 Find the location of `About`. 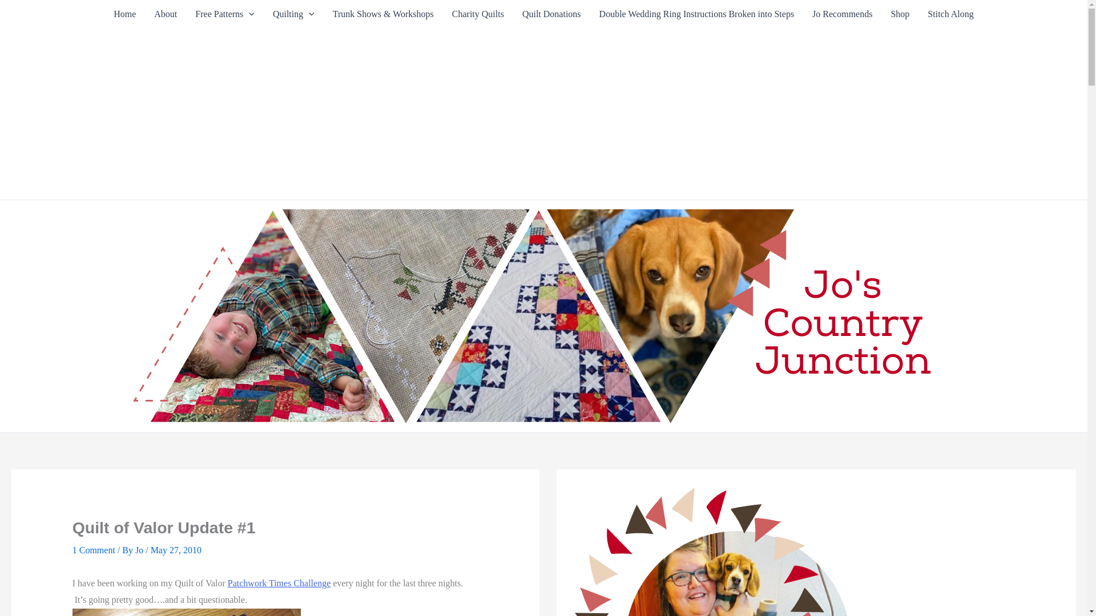

About is located at coordinates (166, 14).